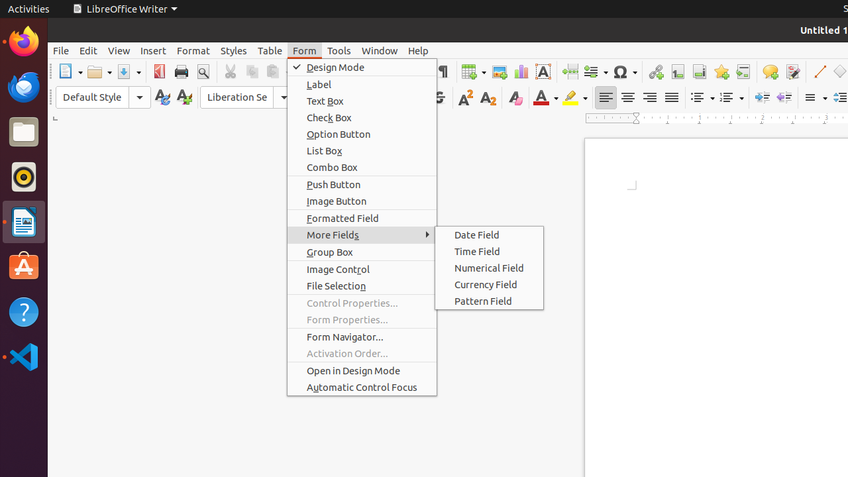 Image resolution: width=848 pixels, height=477 pixels. I want to click on Spelling, so click(421, 72).